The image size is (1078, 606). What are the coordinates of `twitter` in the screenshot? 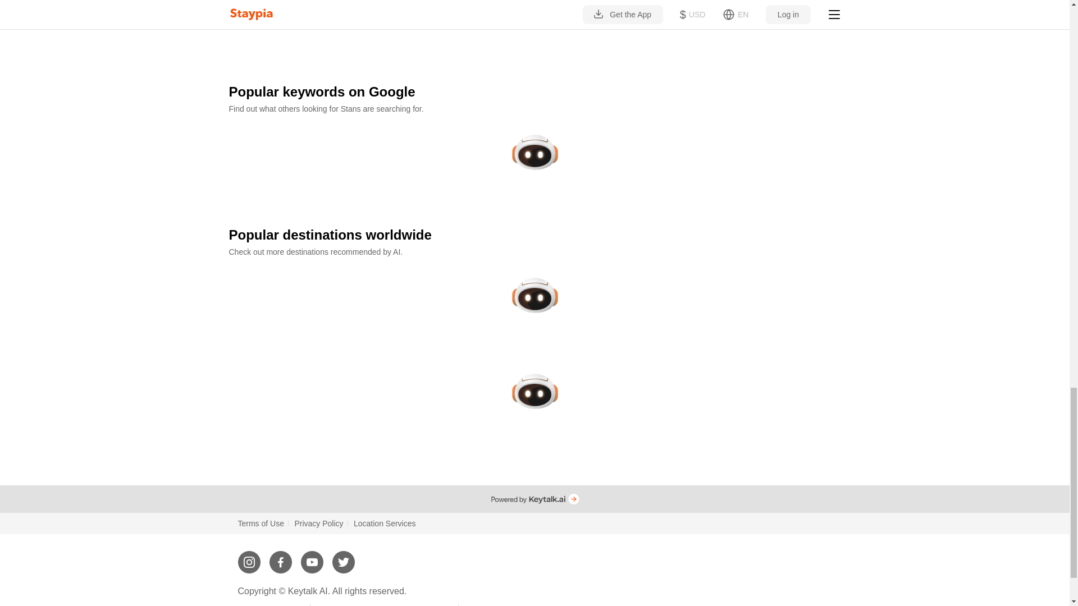 It's located at (343, 557).